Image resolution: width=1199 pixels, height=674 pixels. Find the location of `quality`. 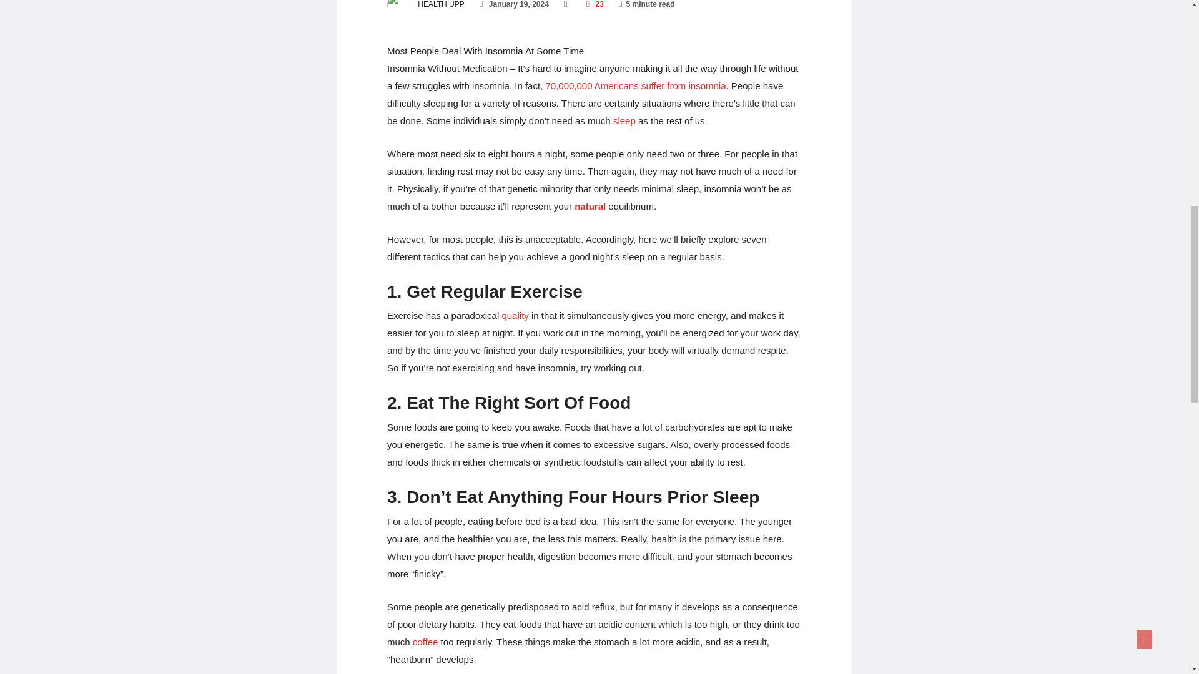

quality is located at coordinates (515, 315).